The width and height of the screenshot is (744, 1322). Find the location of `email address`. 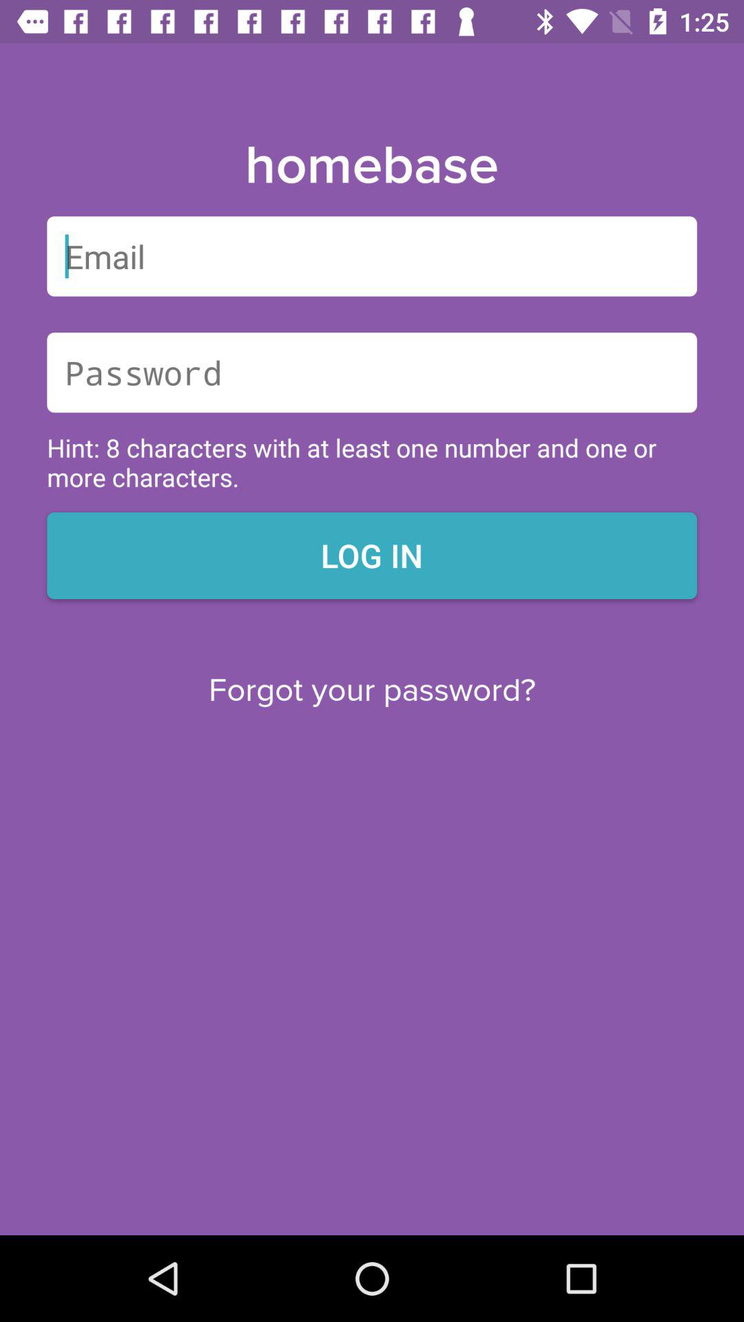

email address is located at coordinates (372, 256).